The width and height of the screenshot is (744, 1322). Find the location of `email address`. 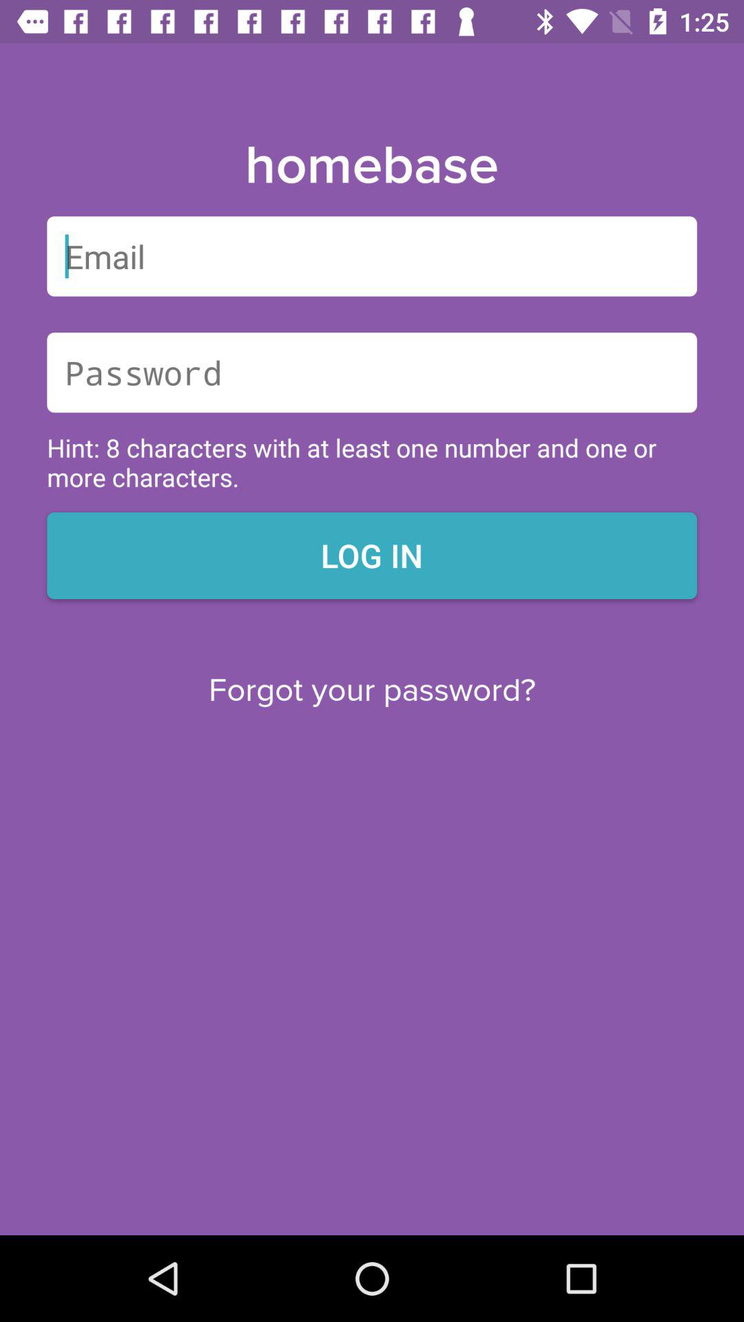

email address is located at coordinates (372, 256).